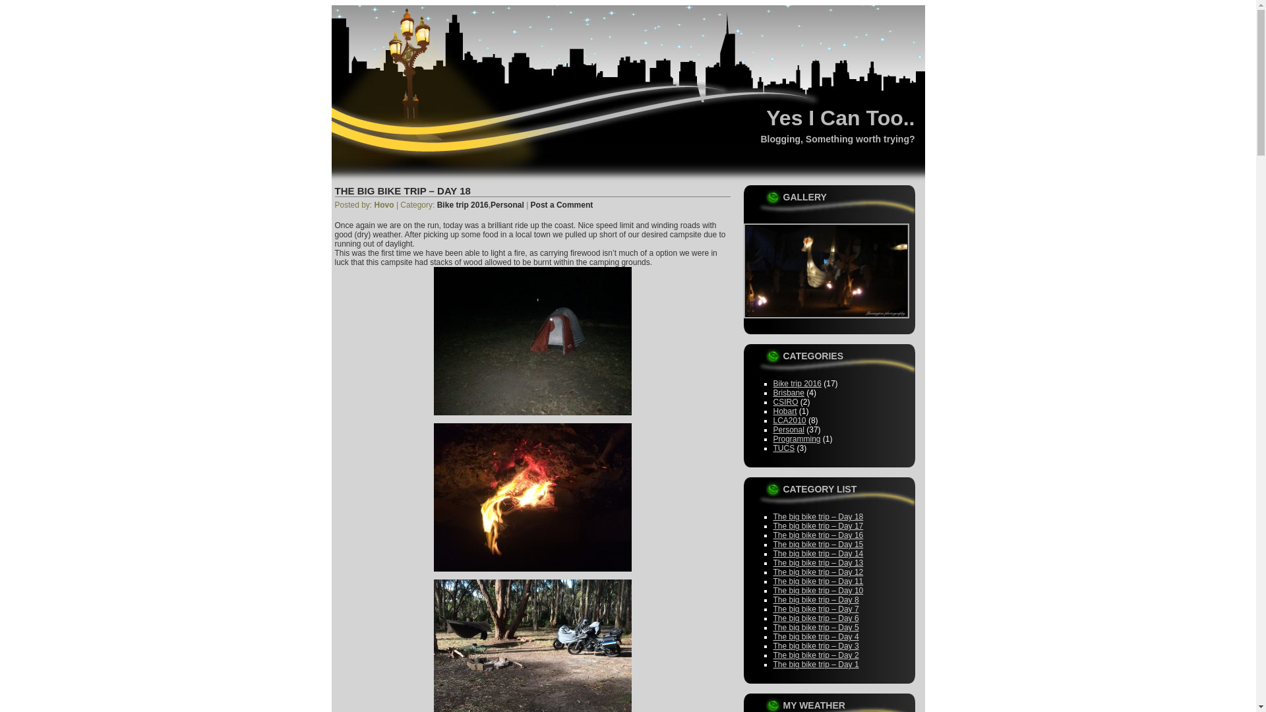 Image resolution: width=1266 pixels, height=712 pixels. Describe the element at coordinates (789, 430) in the screenshot. I see `Personal` at that location.